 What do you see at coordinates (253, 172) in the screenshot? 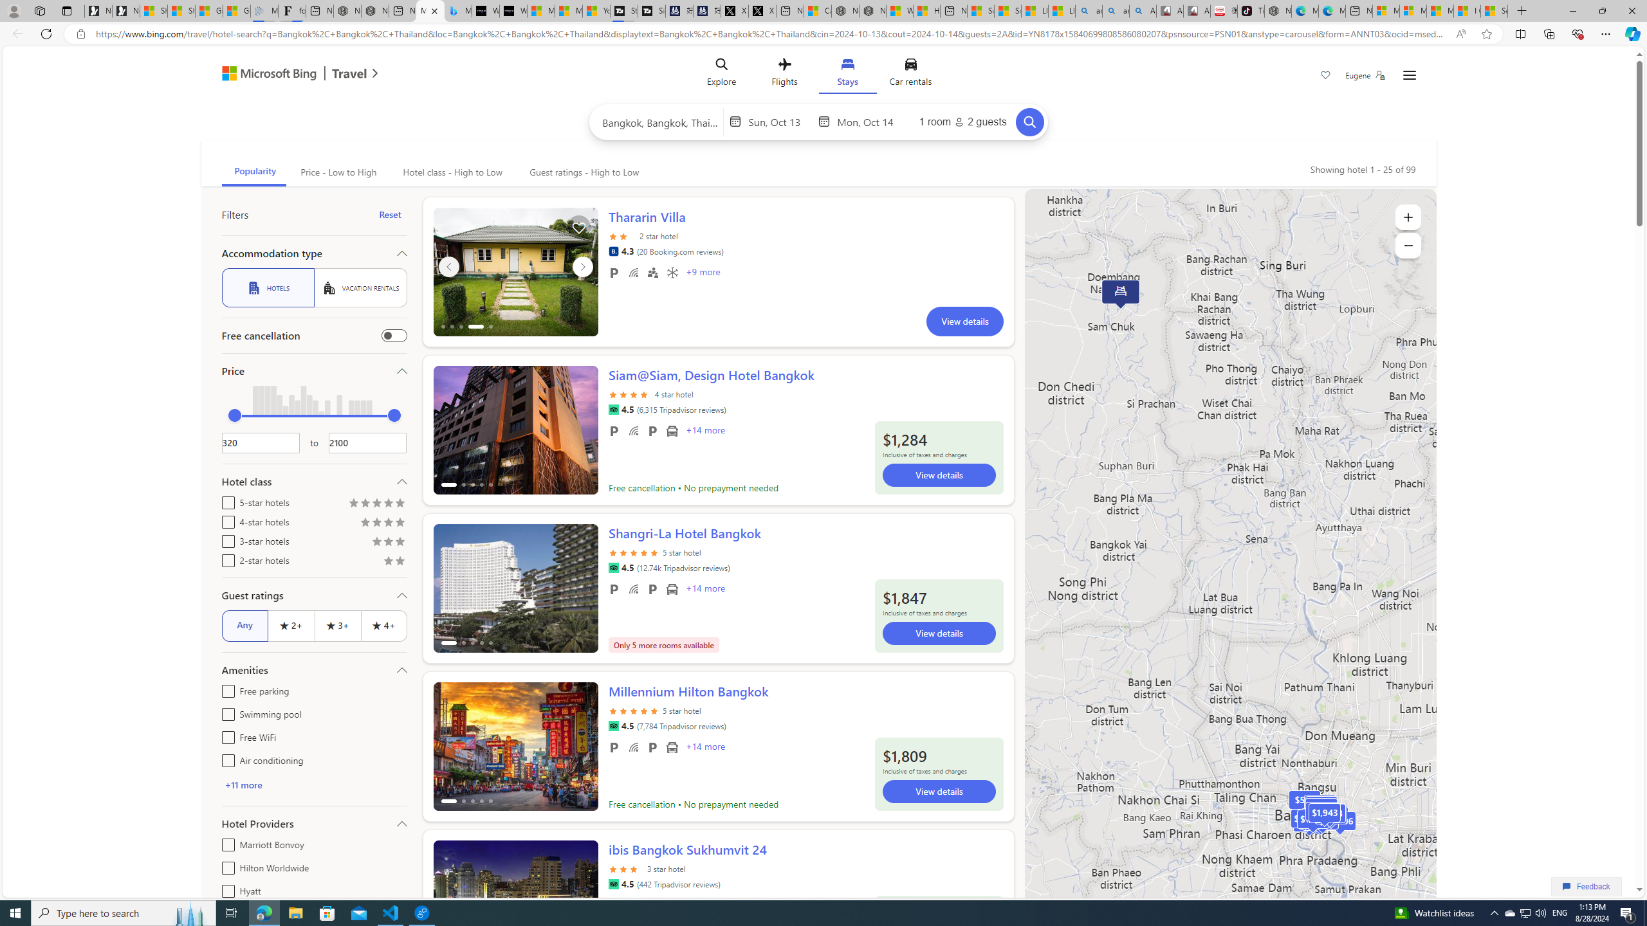
I see `Popularity` at bounding box center [253, 172].